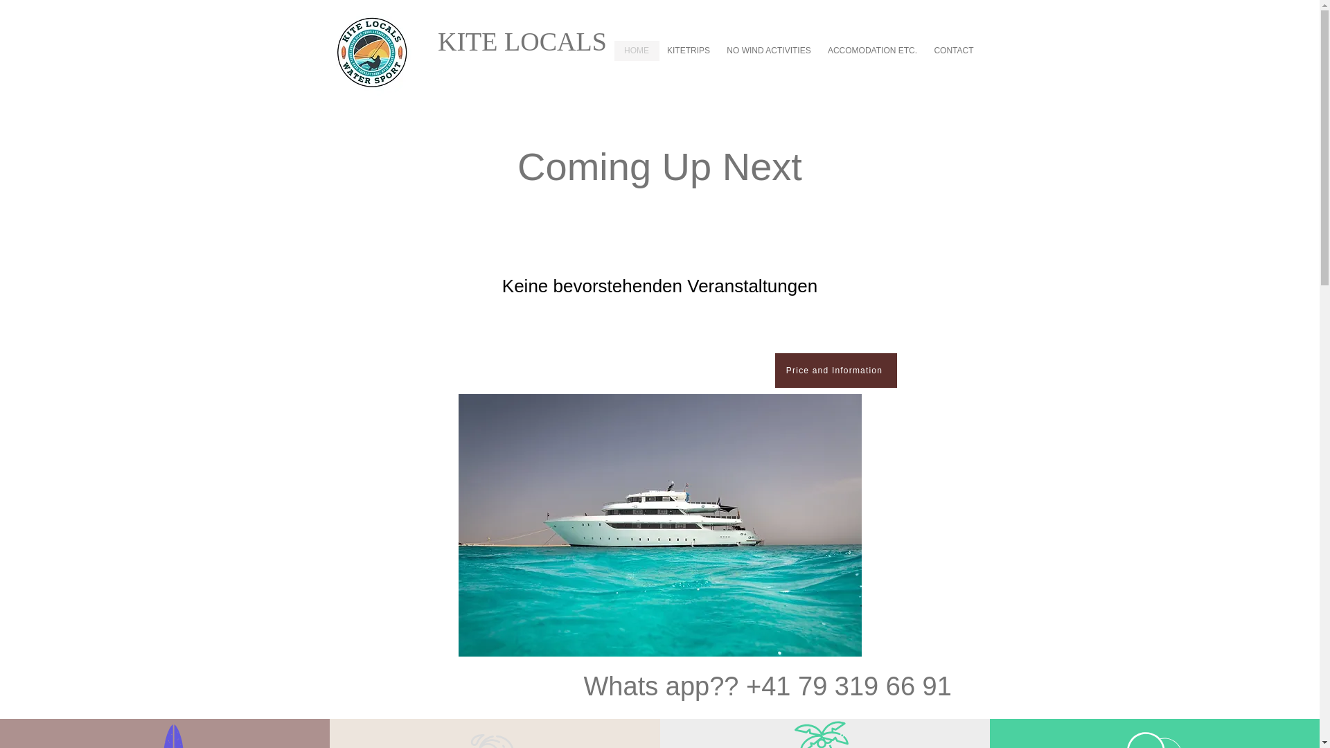 This screenshot has height=748, width=1330. Describe the element at coordinates (768, 51) in the screenshot. I see `NO WIND ACTIVITIES` at that location.